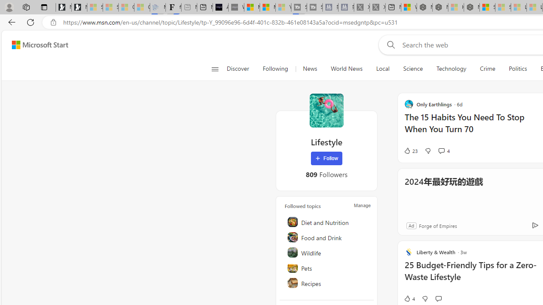  Describe the element at coordinates (444, 151) in the screenshot. I see `View comments 4 Comment` at that location.